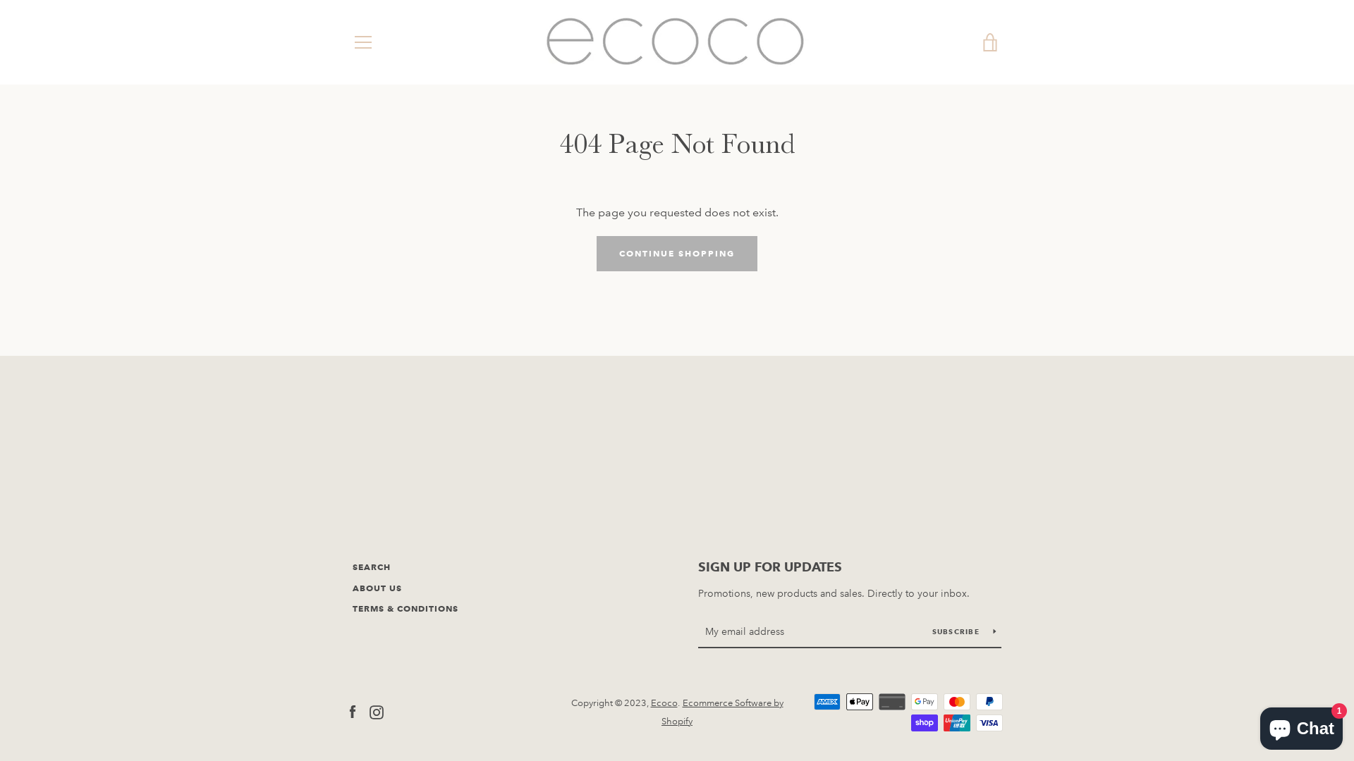 The width and height of the screenshot is (1354, 761). Describe the element at coordinates (677, 254) in the screenshot. I see `CONTINUE SHOPPING` at that location.